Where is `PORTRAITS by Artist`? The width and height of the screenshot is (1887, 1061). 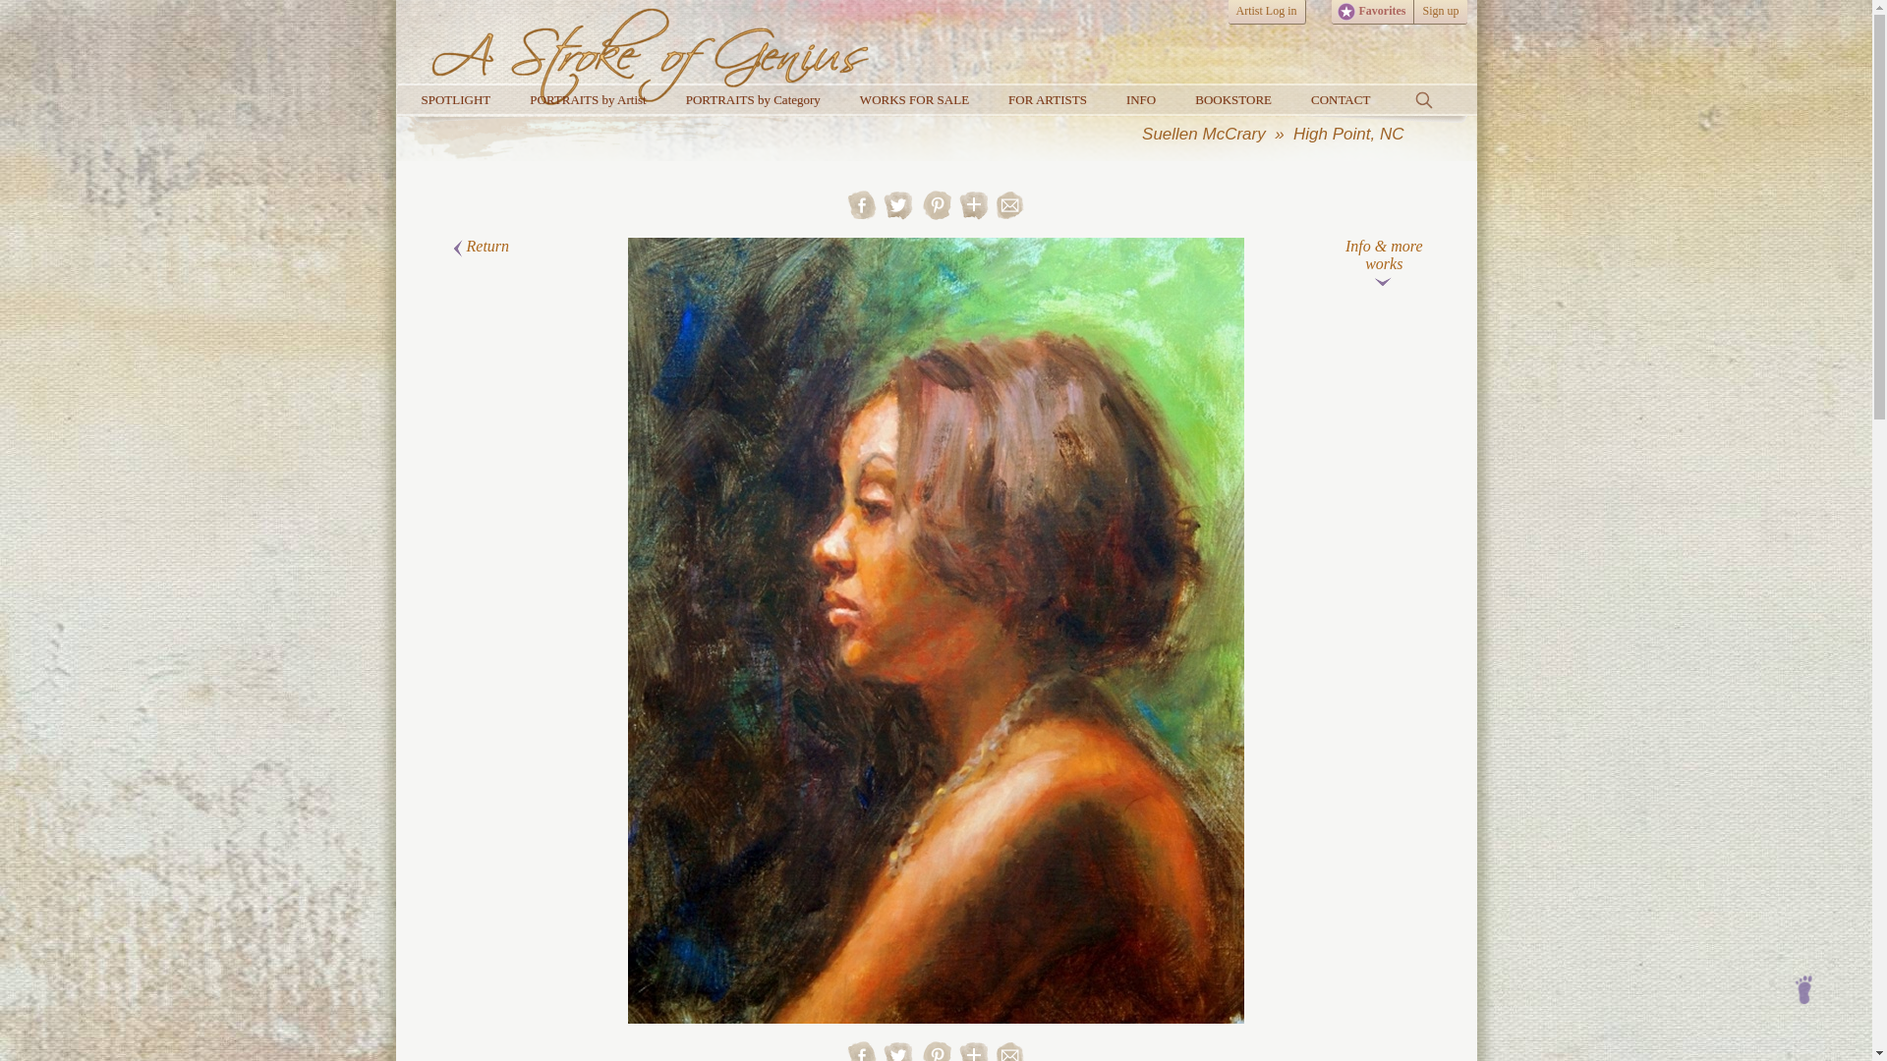
PORTRAITS by Artist is located at coordinates (588, 99).